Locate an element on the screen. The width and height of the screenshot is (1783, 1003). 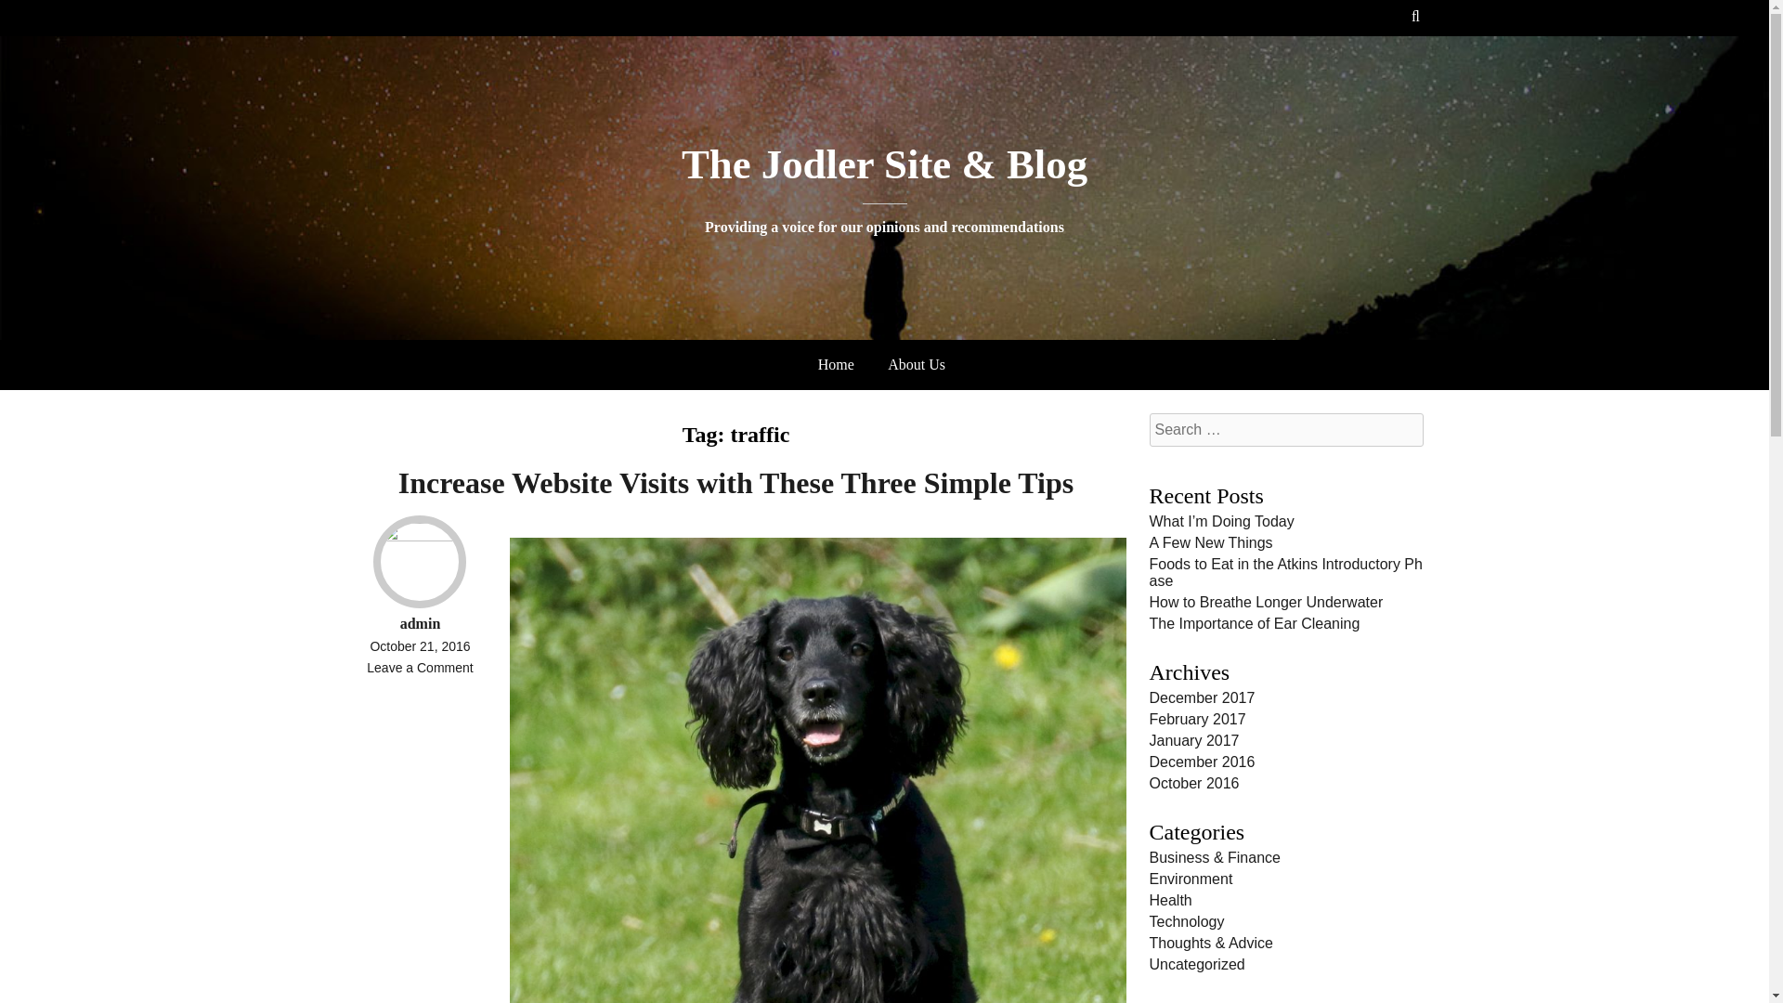
December 2016 is located at coordinates (1202, 762).